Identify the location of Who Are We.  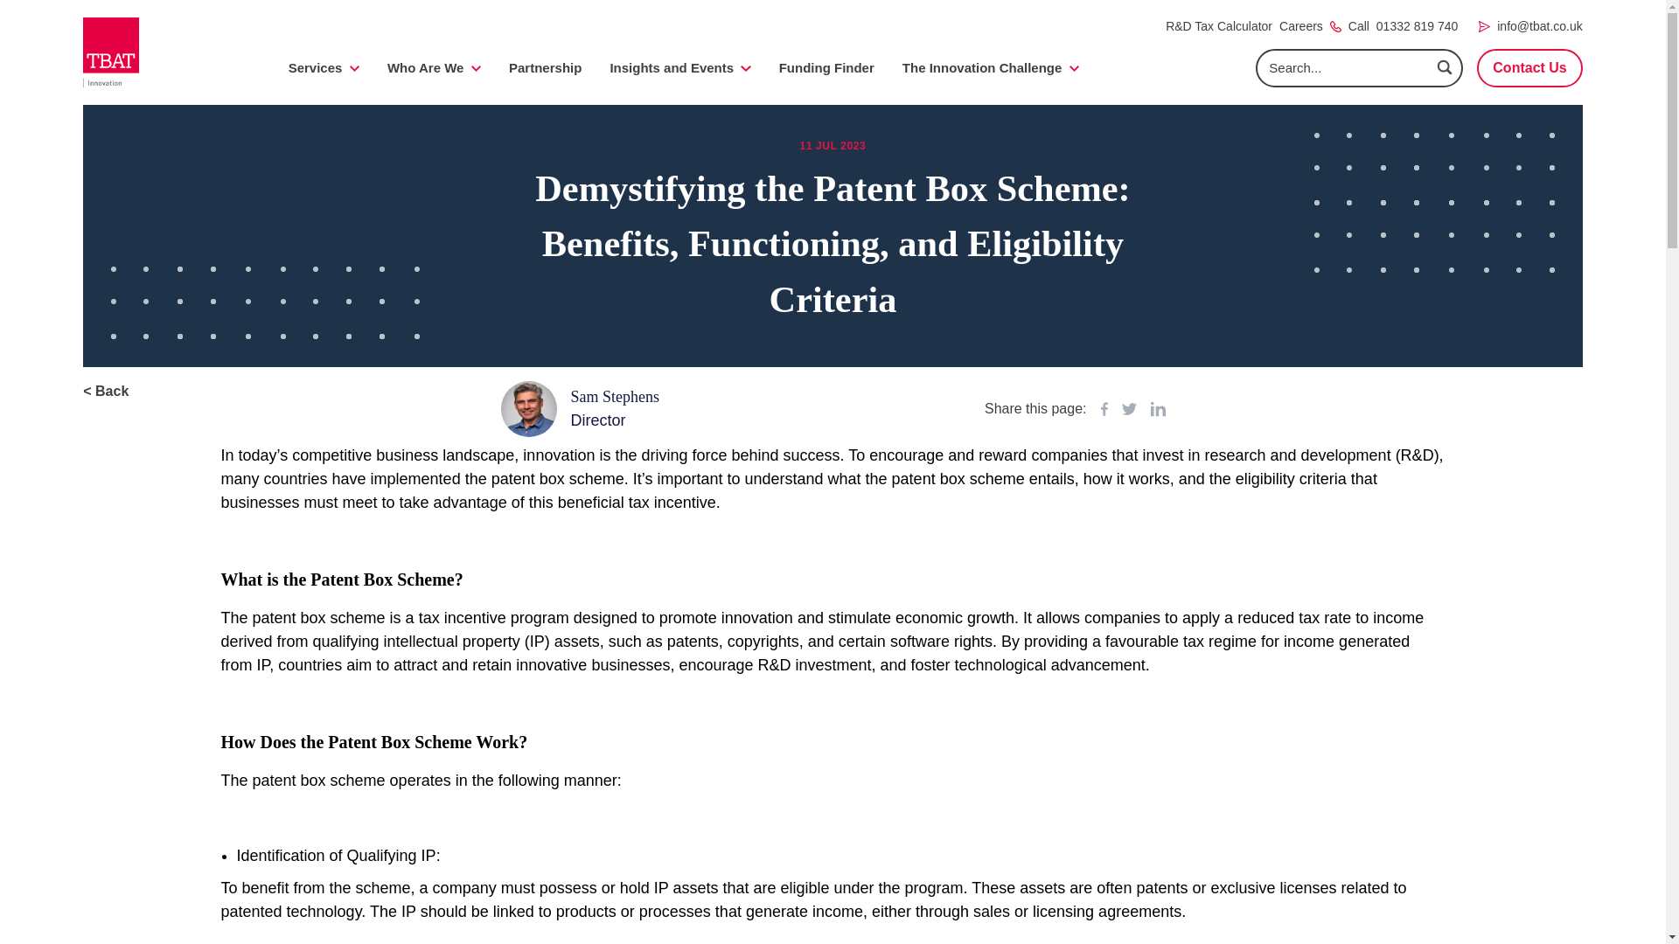
(434, 68).